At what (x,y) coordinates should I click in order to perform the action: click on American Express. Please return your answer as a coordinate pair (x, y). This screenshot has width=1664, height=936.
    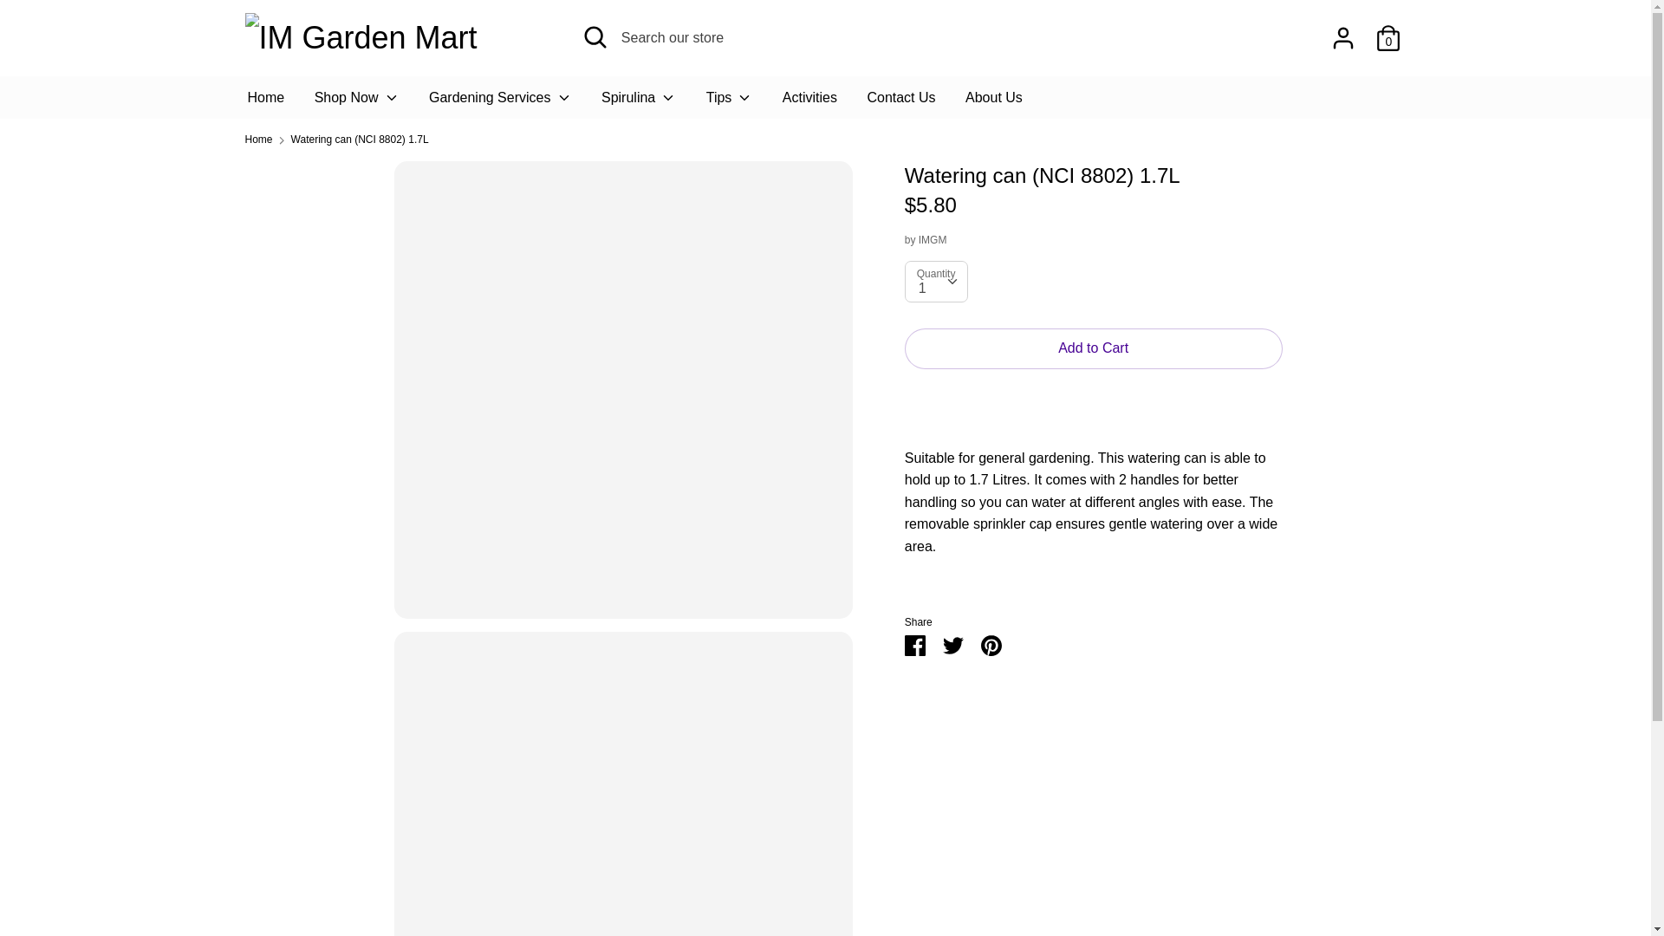
    Looking at the image, I should click on (1156, 880).